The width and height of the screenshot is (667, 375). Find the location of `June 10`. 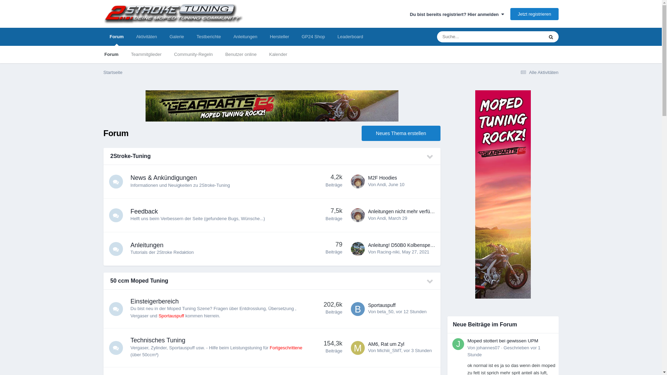

June 10 is located at coordinates (396, 185).